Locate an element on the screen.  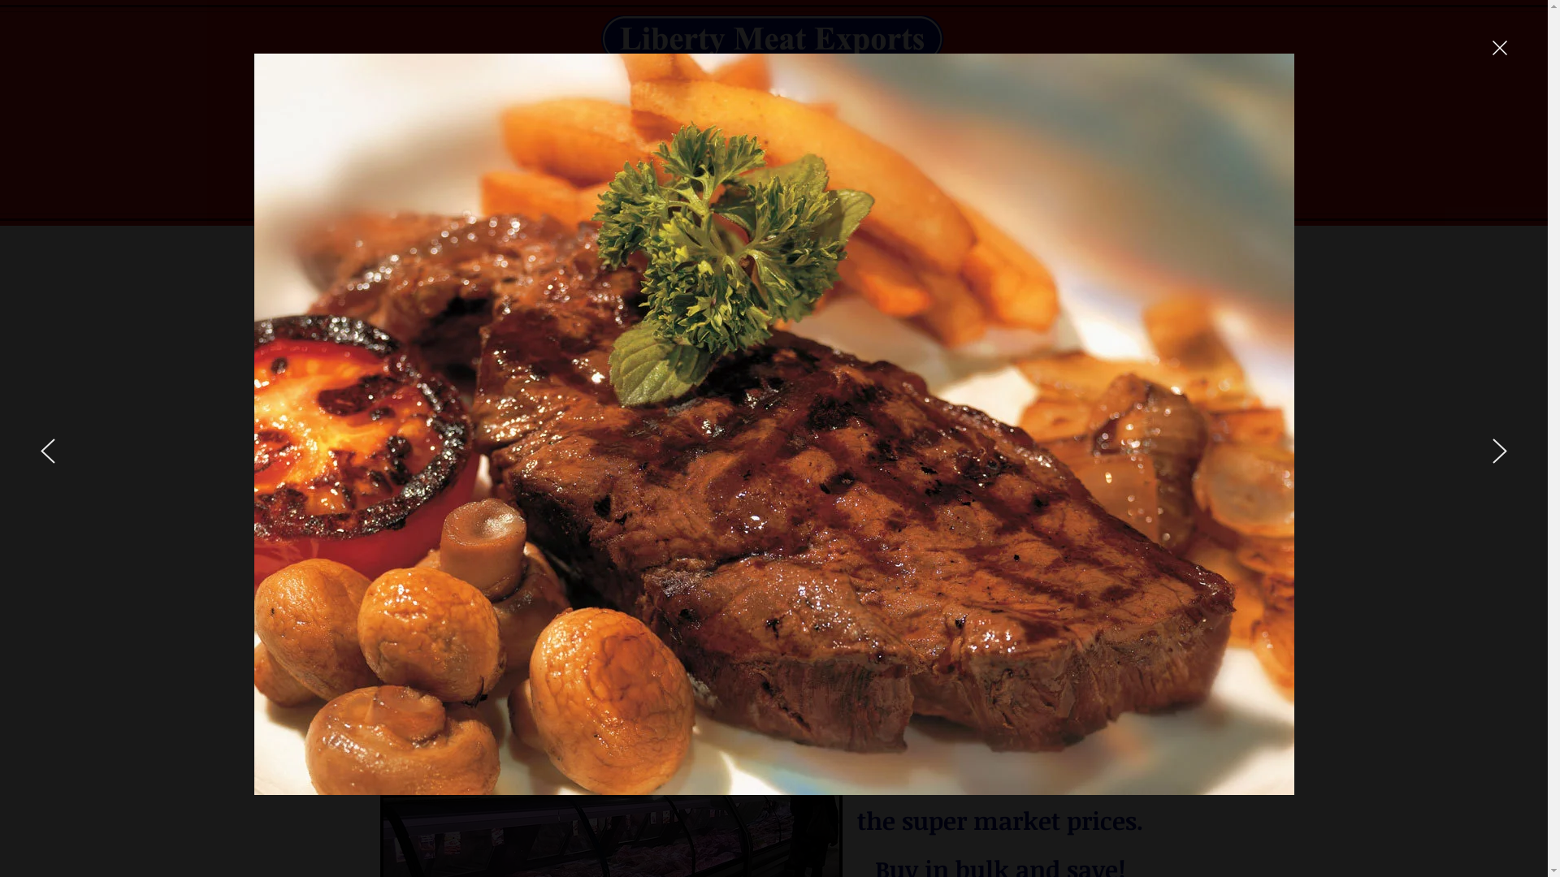
ABOUT US is located at coordinates (913, 124).